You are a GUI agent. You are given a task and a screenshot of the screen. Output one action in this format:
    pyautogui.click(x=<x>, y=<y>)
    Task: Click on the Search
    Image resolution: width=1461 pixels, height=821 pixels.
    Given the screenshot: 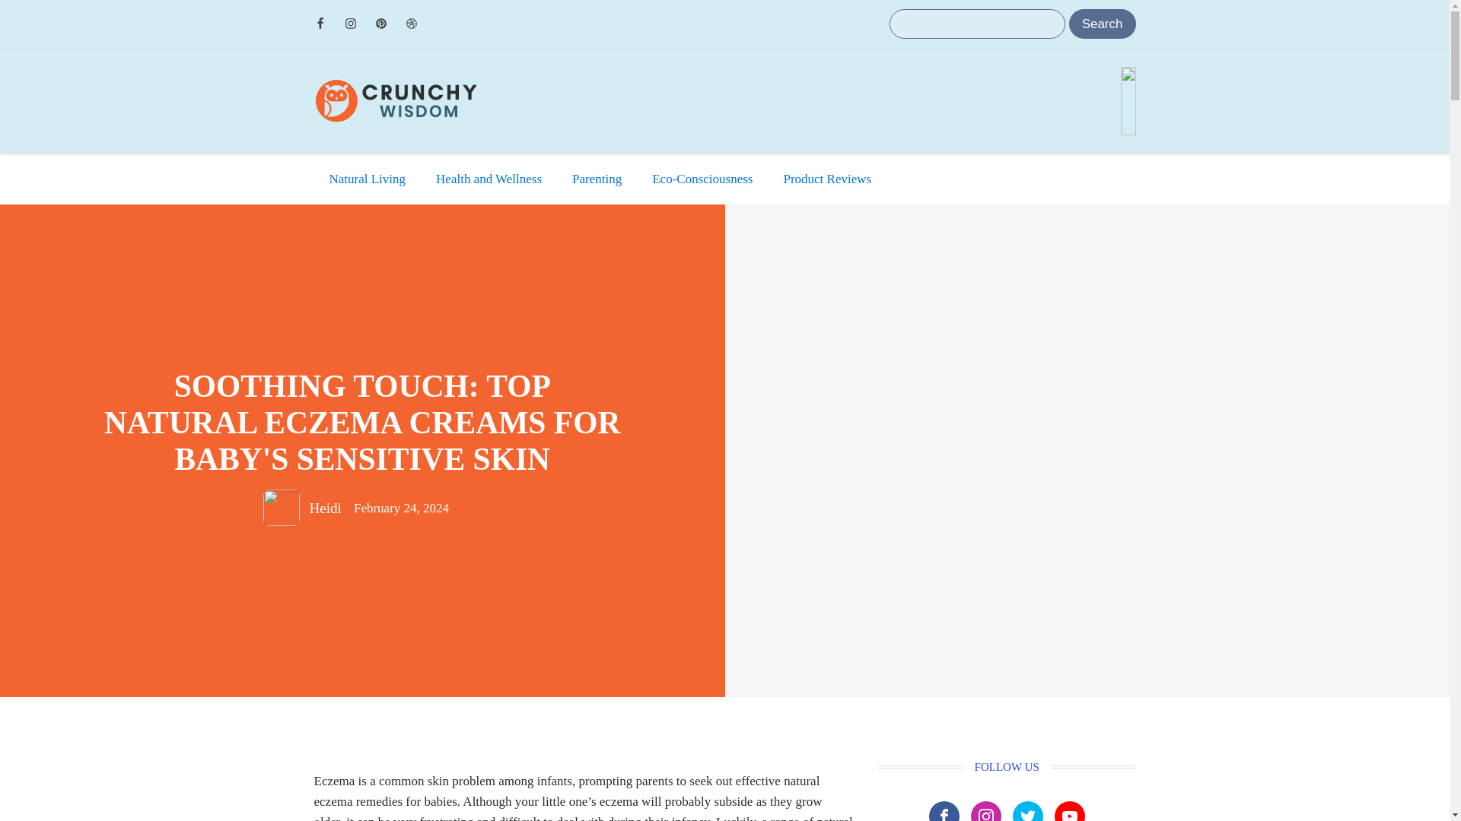 What is the action you would take?
    pyautogui.click(x=1103, y=23)
    